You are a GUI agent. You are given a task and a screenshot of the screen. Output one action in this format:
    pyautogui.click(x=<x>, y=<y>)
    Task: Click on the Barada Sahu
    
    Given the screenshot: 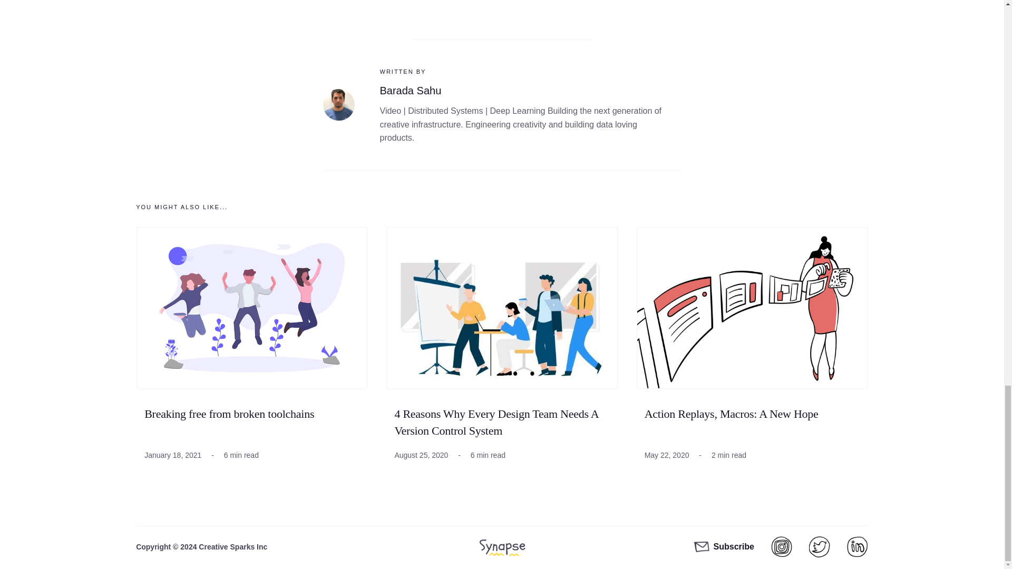 What is the action you would take?
    pyautogui.click(x=410, y=90)
    